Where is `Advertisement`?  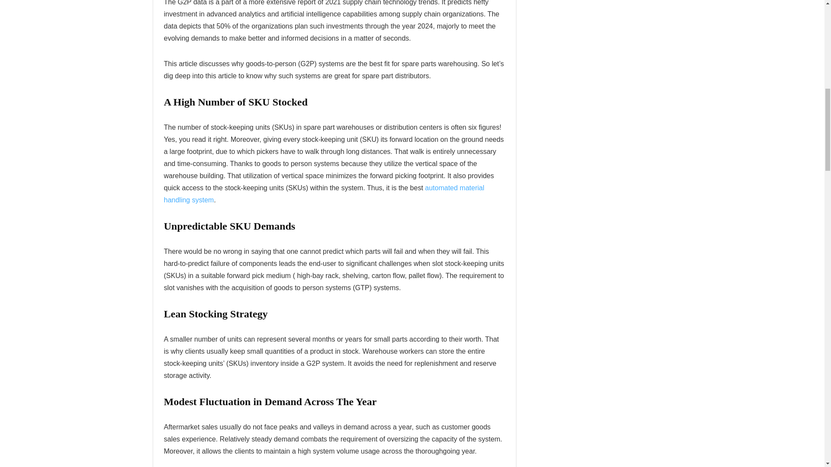 Advertisement is located at coordinates (599, 2).